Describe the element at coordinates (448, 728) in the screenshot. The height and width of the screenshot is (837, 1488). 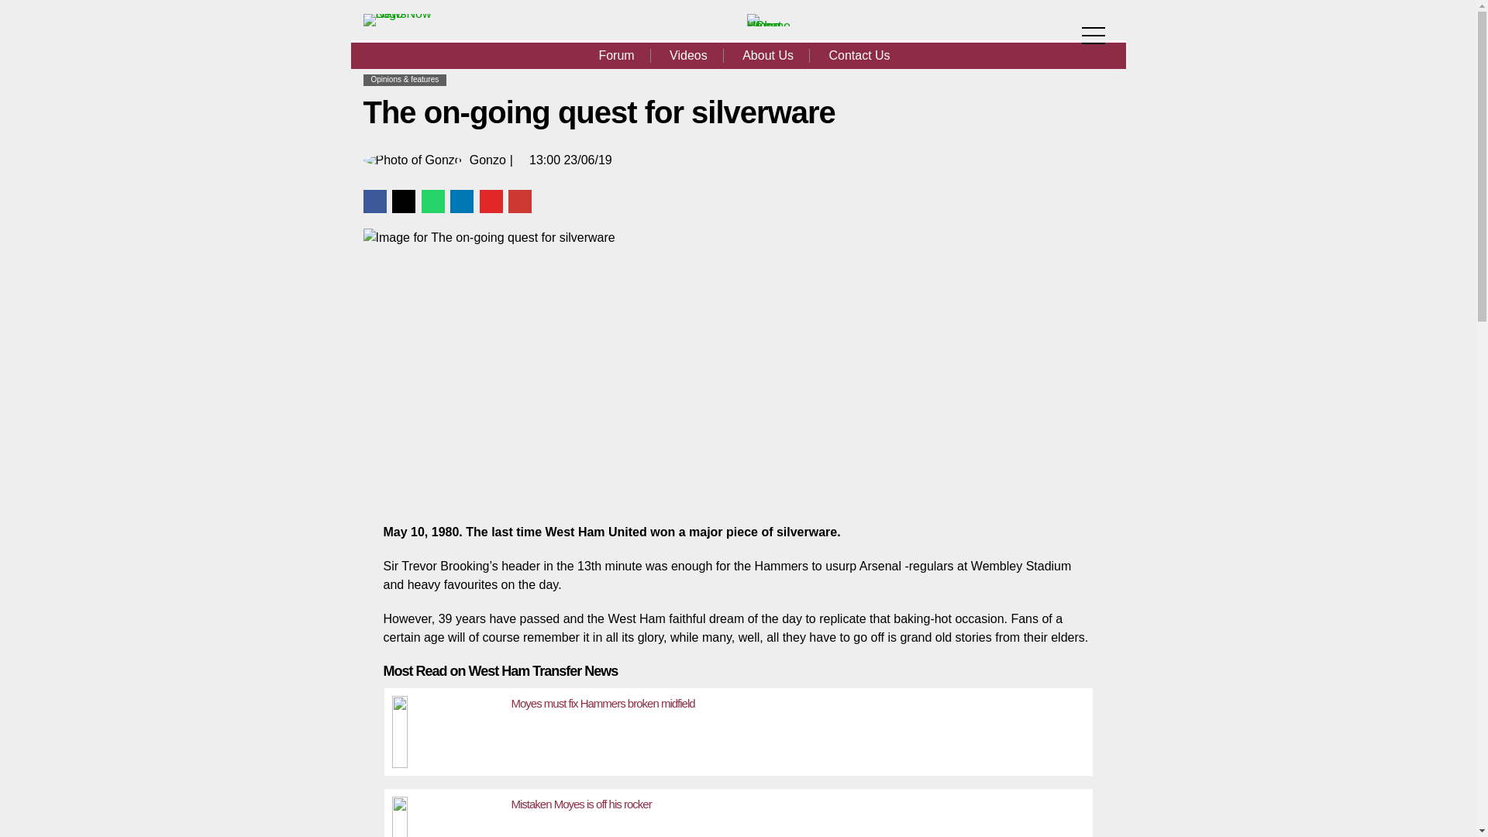
I see `Moyes must fix Hammers broken midfield` at that location.